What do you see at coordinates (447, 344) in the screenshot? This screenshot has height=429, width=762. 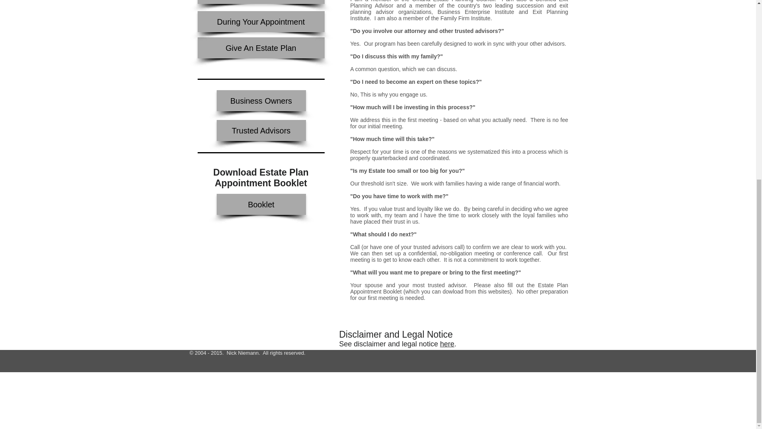 I see `here` at bounding box center [447, 344].